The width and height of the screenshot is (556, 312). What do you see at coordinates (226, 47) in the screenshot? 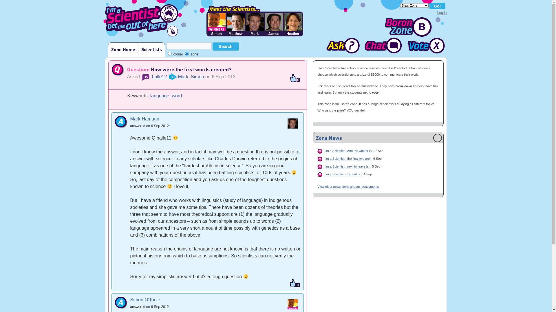
I see `Search` at bounding box center [226, 47].